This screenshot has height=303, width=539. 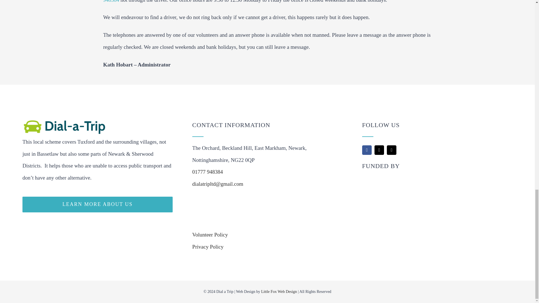 What do you see at coordinates (210, 235) in the screenshot?
I see `Volunteer Policy` at bounding box center [210, 235].